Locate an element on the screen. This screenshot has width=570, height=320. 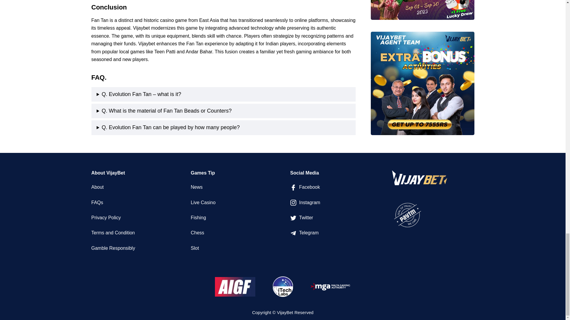
About is located at coordinates (97, 187).